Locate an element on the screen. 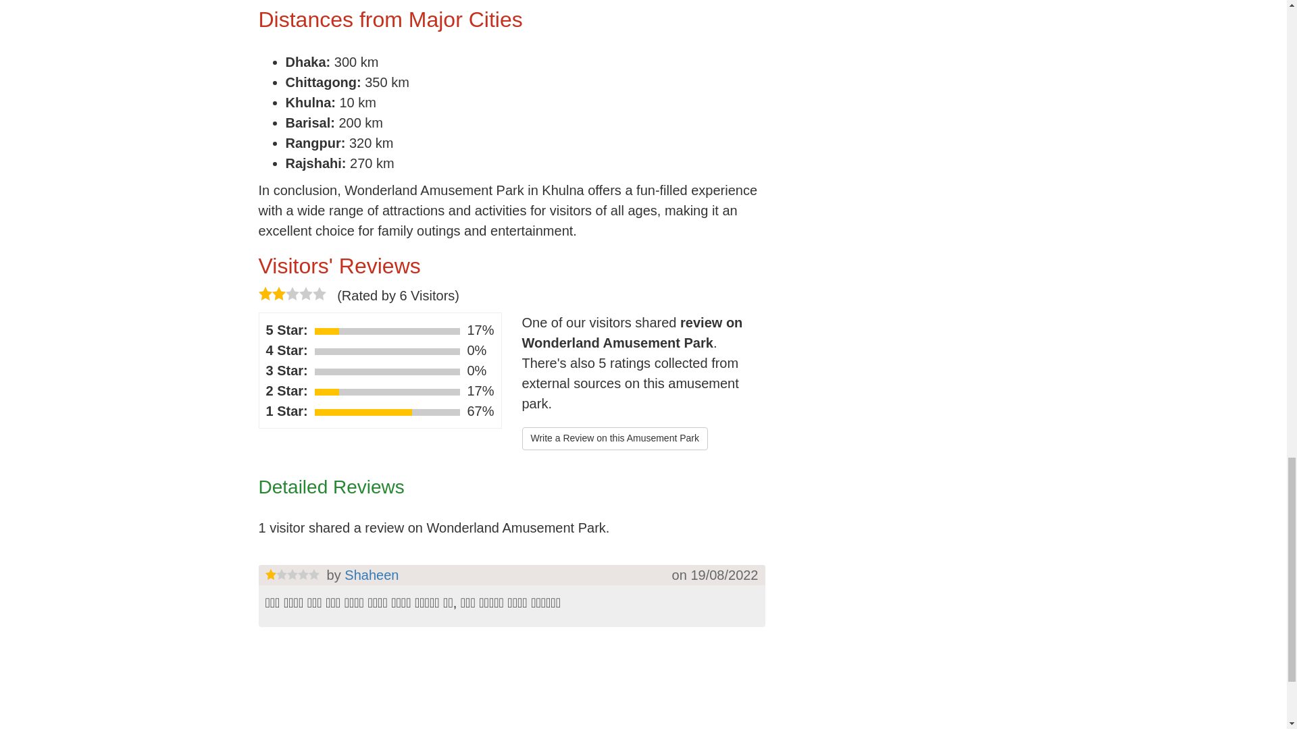 This screenshot has height=729, width=1297. Shaheen is located at coordinates (372, 575).